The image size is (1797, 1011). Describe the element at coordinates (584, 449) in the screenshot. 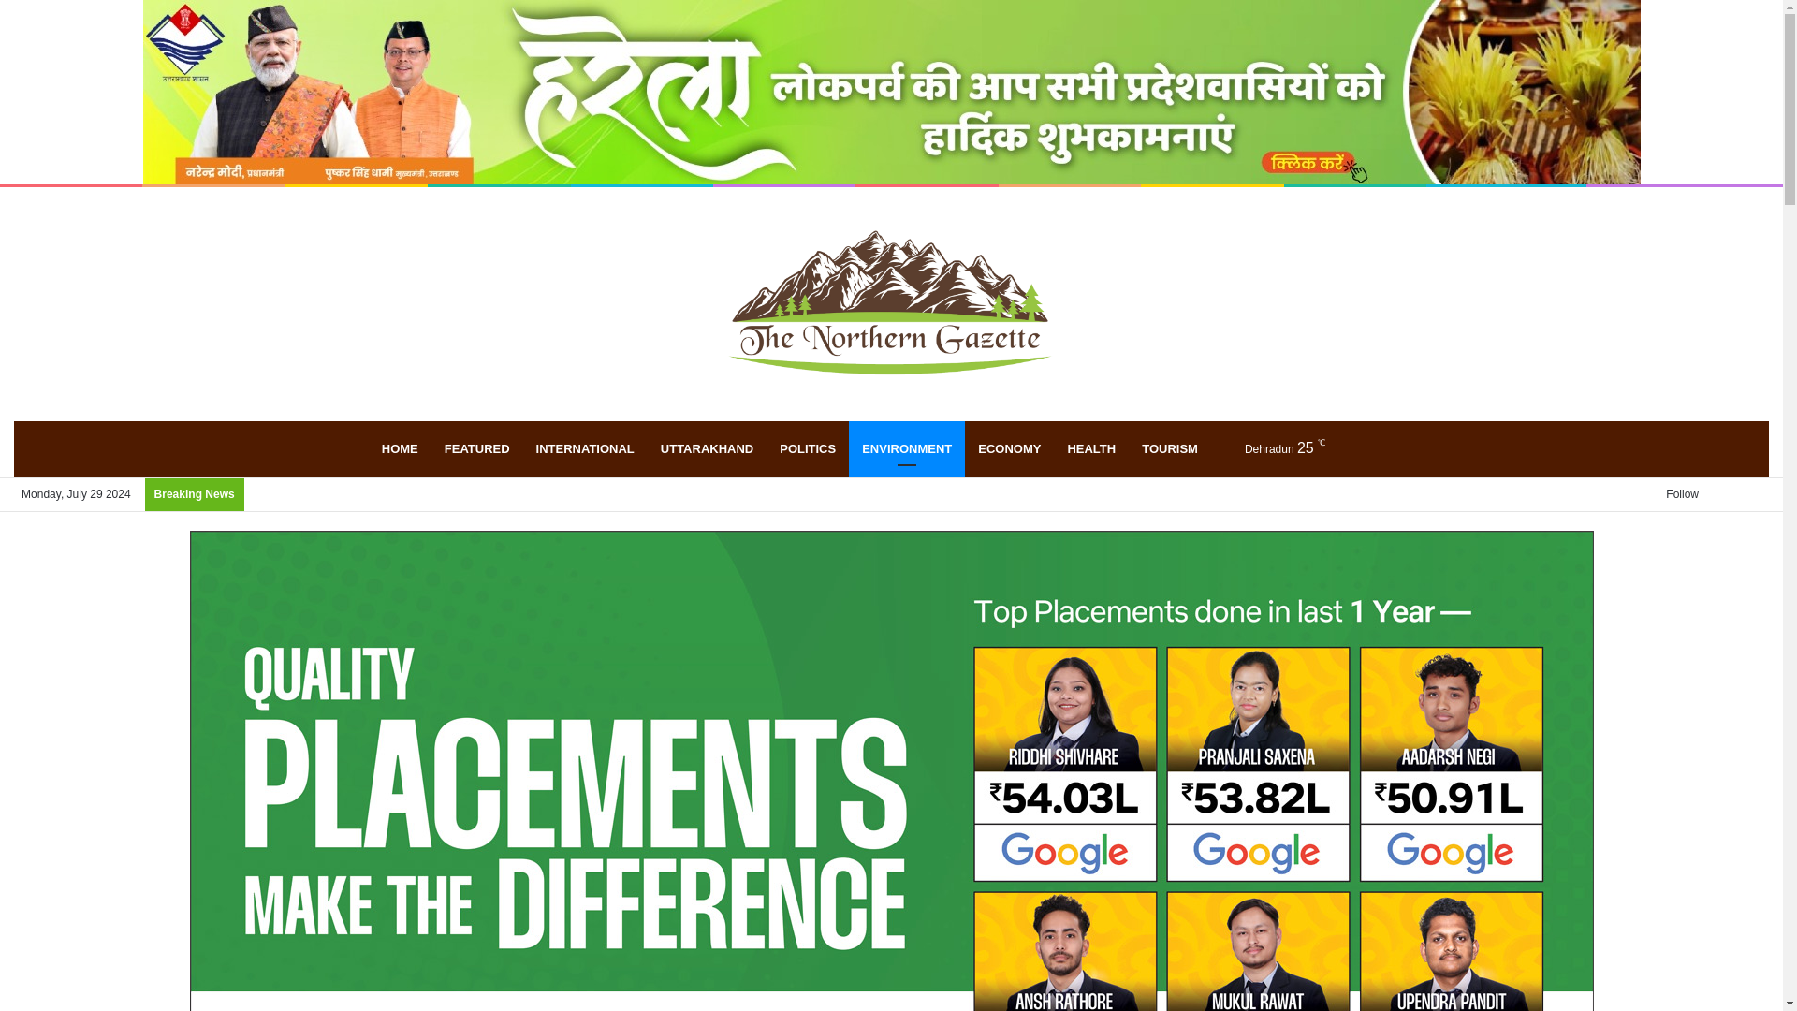

I see `INTERNATIONAL` at that location.